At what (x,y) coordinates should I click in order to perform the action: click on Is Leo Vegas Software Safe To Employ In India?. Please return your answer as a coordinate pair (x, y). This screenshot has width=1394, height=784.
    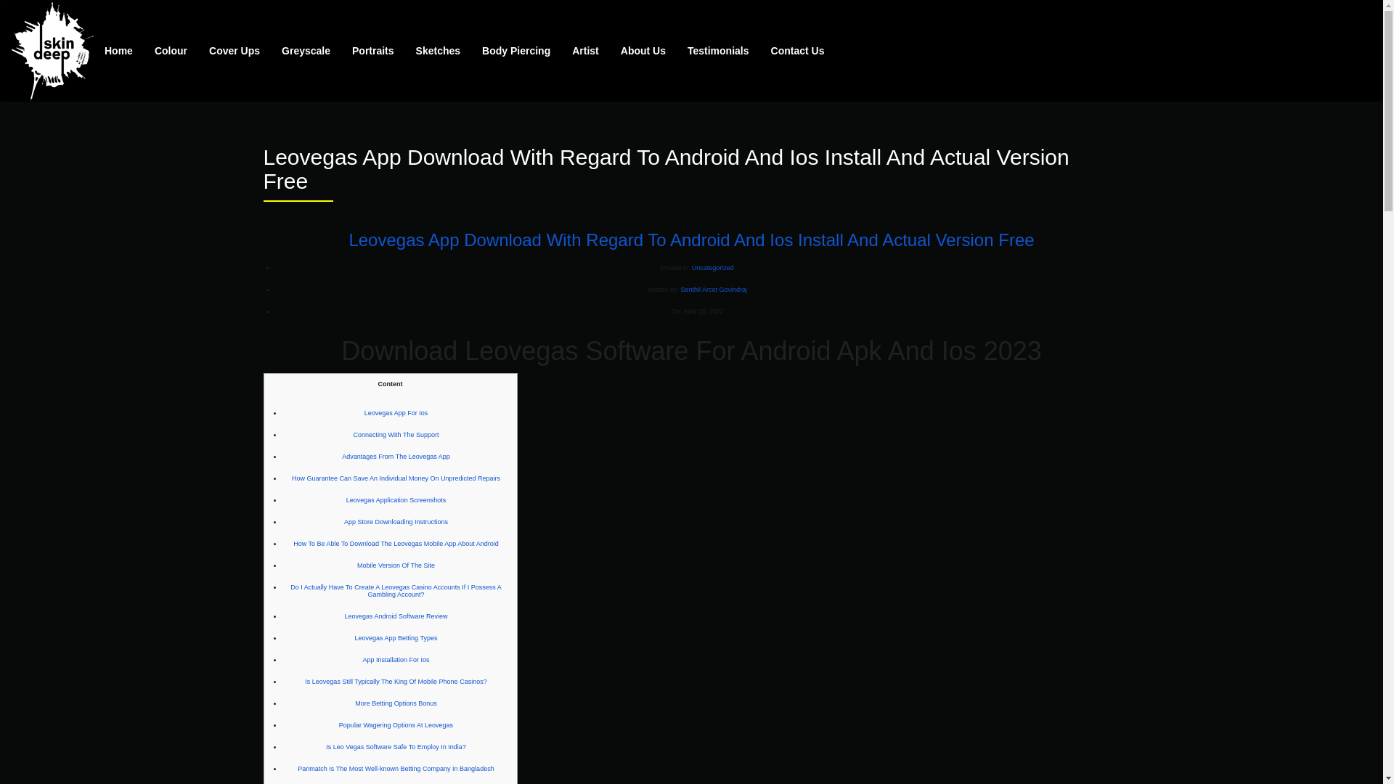
    Looking at the image, I should click on (396, 746).